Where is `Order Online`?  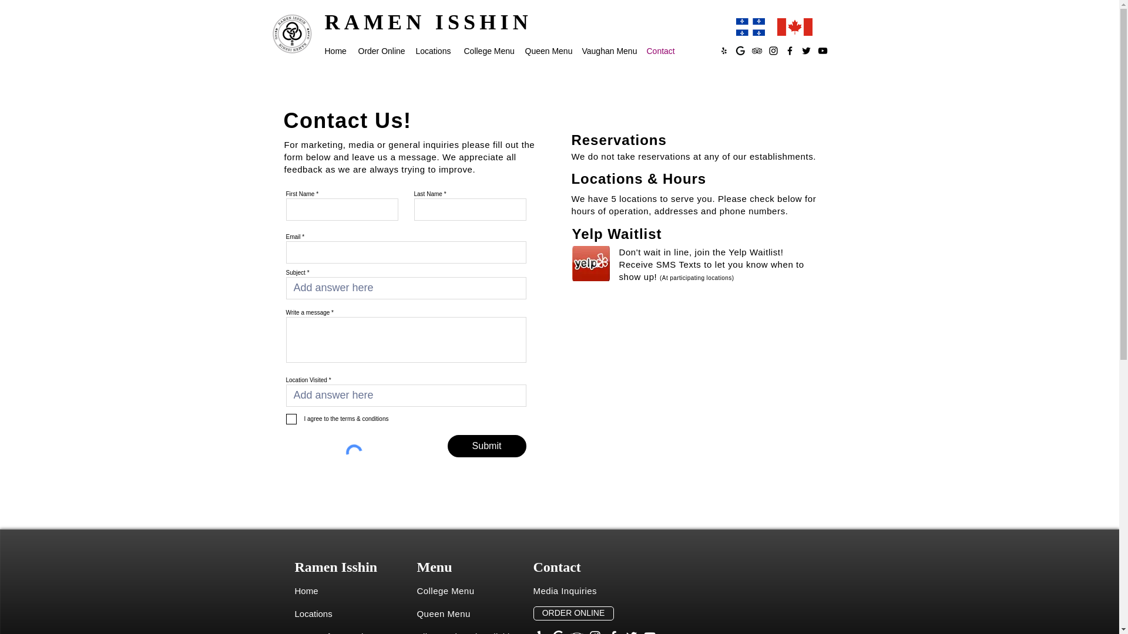 Order Online is located at coordinates (381, 50).